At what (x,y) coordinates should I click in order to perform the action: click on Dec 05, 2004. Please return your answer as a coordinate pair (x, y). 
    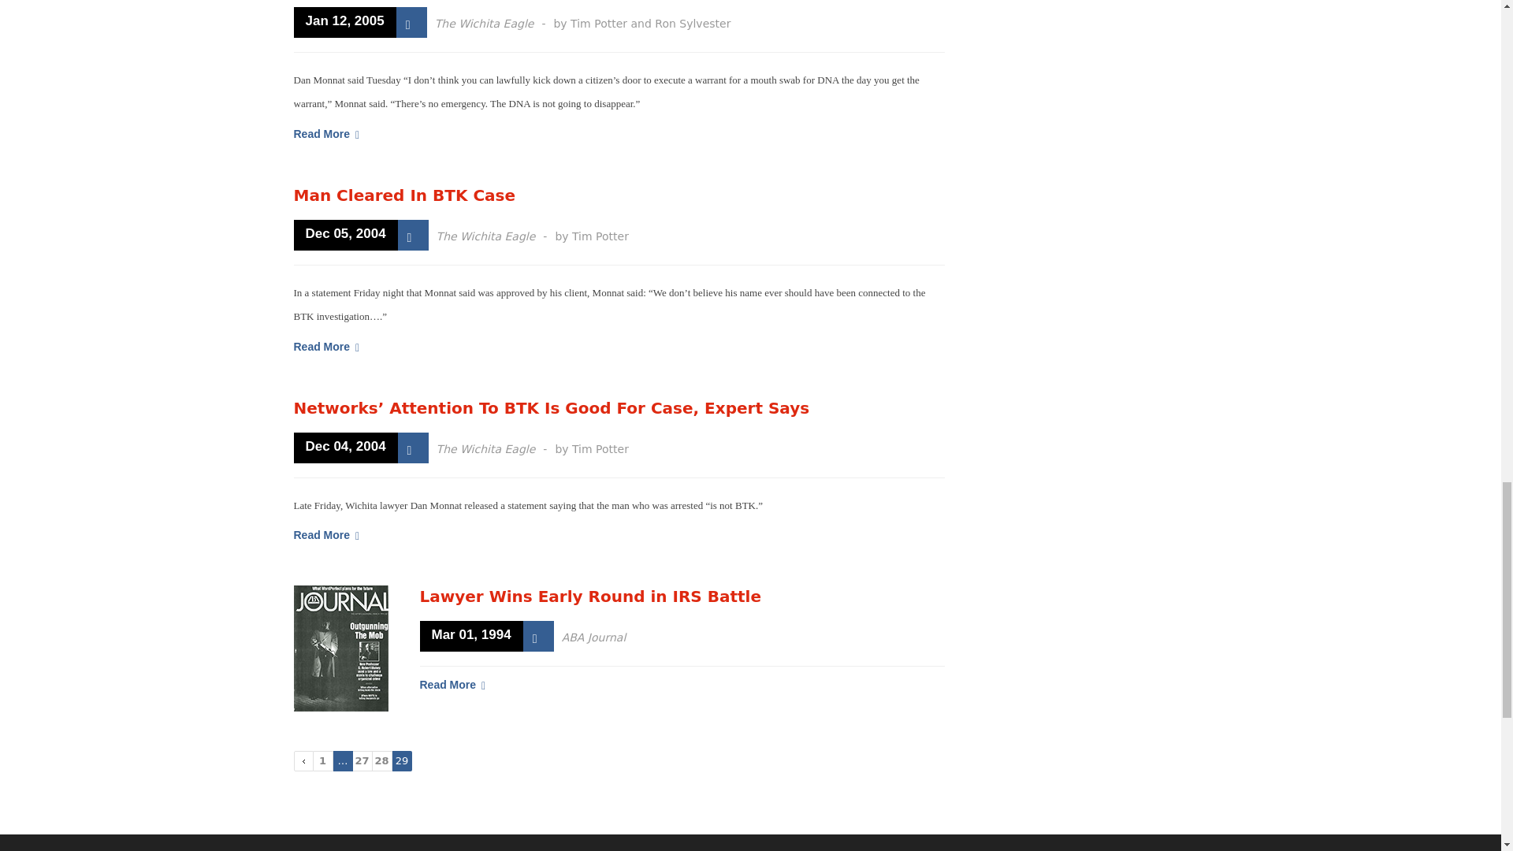
    Looking at the image, I should click on (345, 235).